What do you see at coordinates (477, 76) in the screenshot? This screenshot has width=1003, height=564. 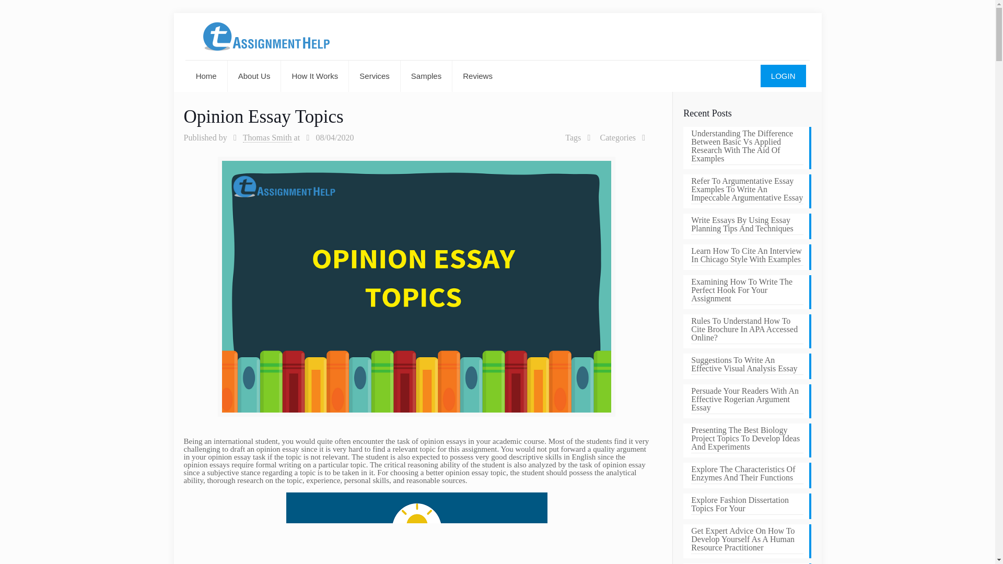 I see `Reviews` at bounding box center [477, 76].